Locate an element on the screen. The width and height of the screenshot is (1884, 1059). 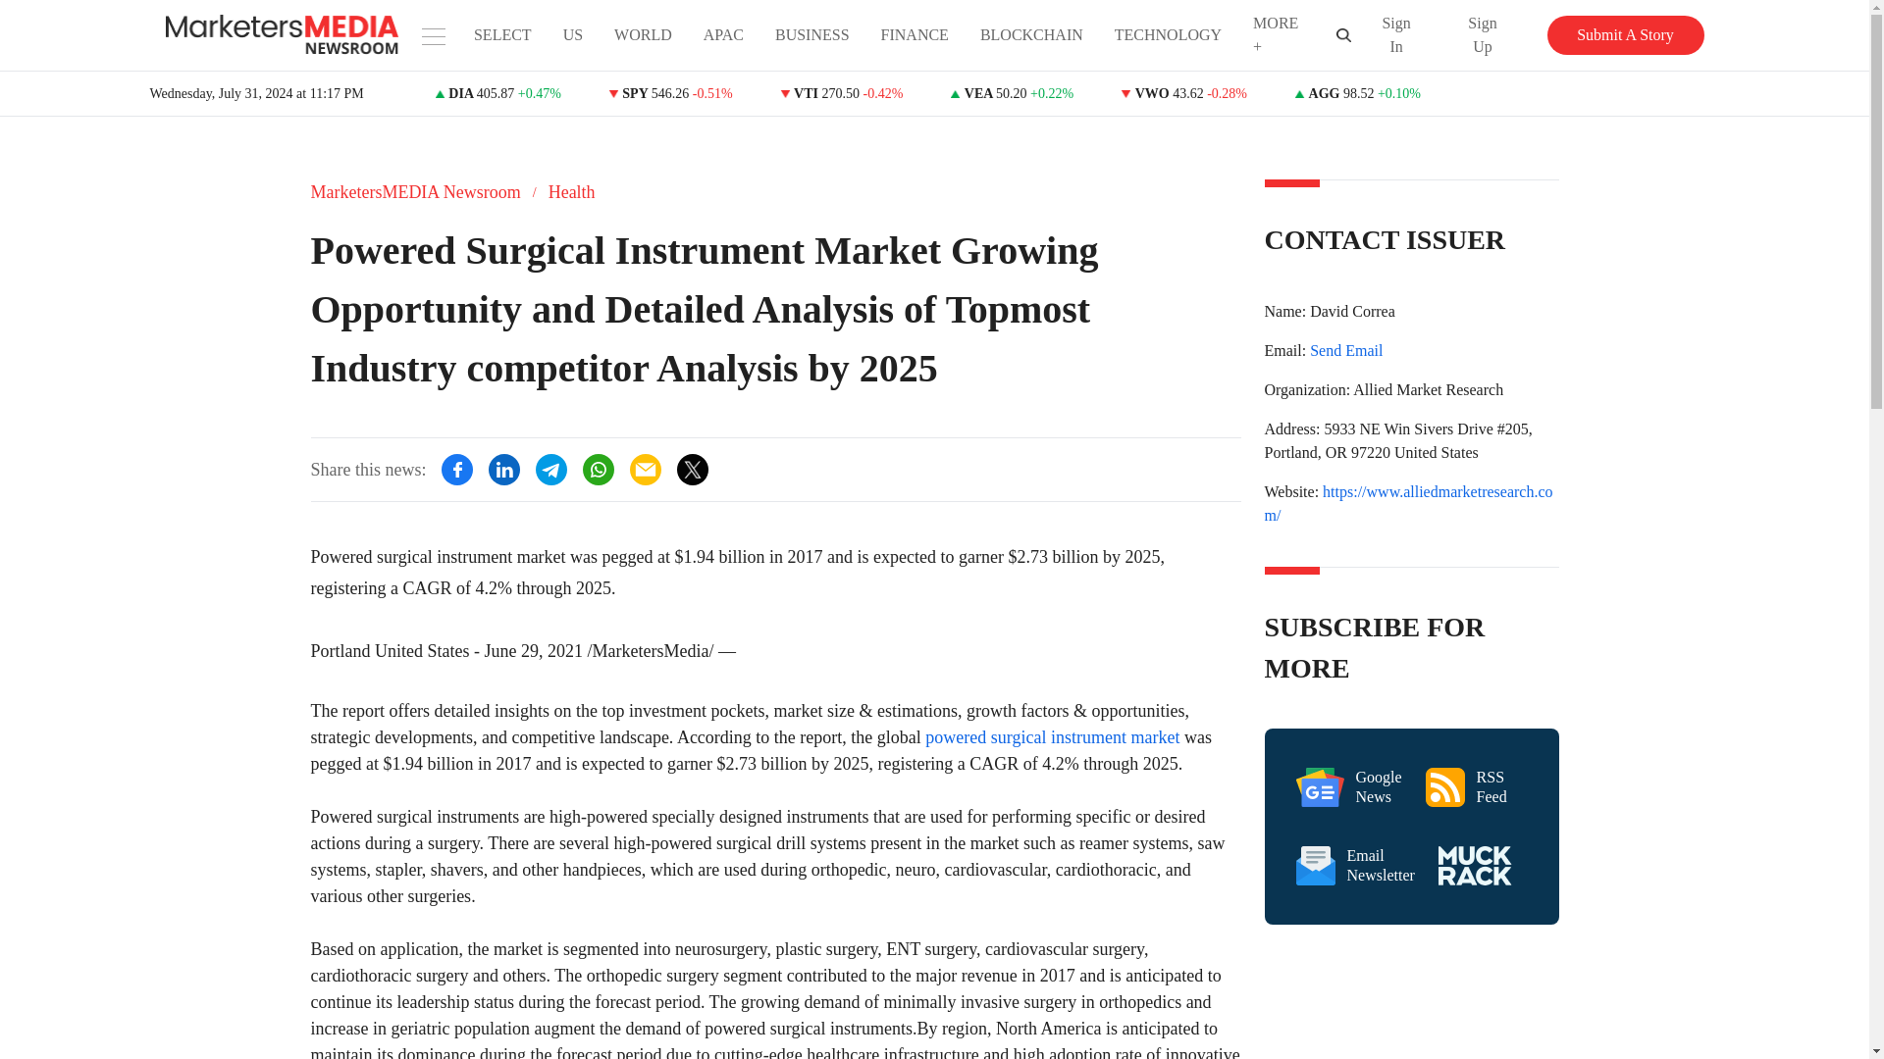
Submit A Story is located at coordinates (1348, 786).